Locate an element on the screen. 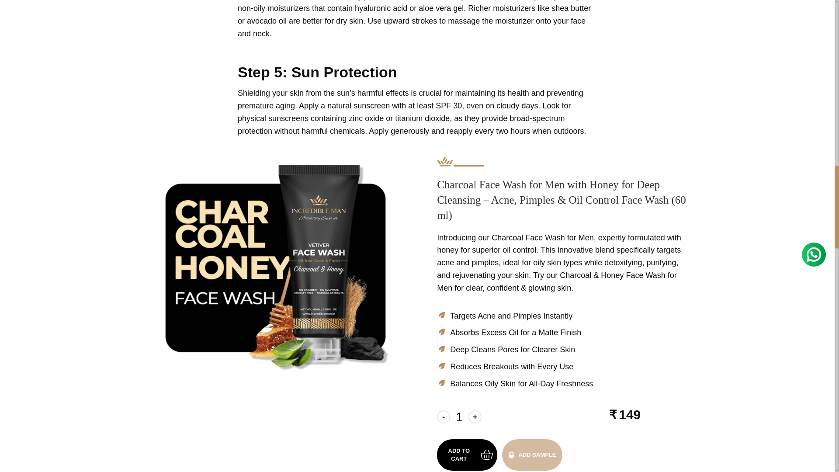 This screenshot has width=839, height=472. ADD TO CART is located at coordinates (467, 455).